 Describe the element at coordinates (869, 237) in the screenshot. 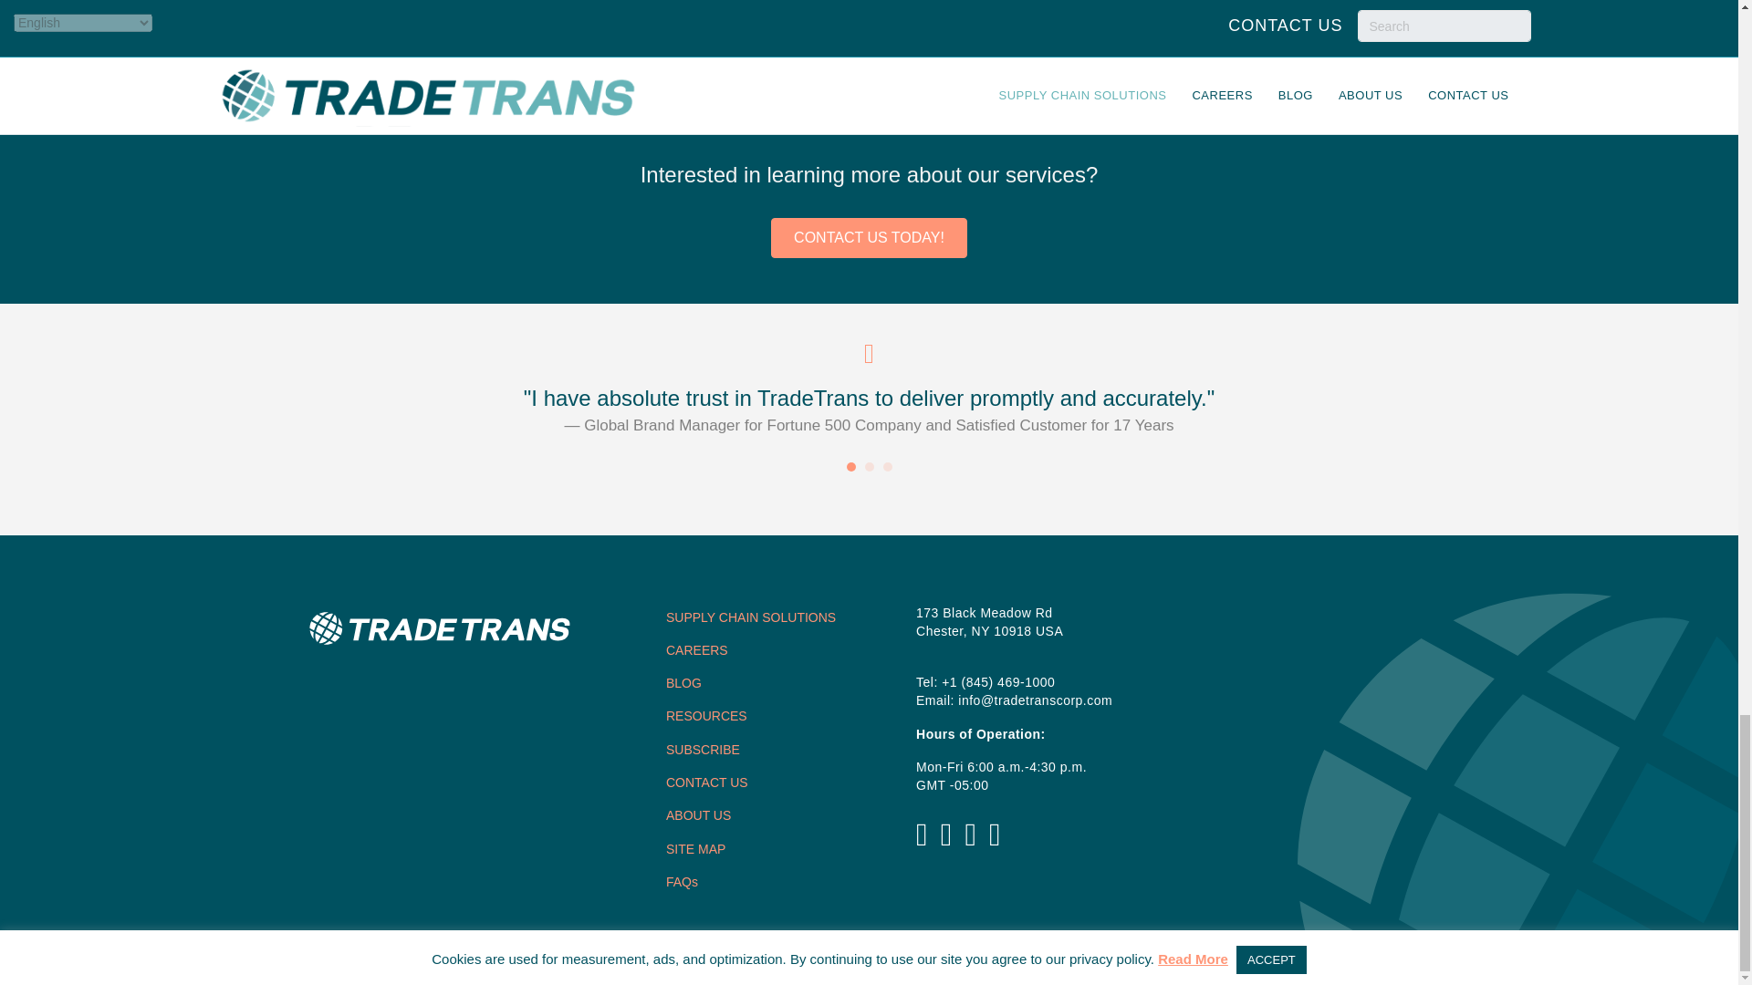

I see `CONTACT US TODAY!` at that location.